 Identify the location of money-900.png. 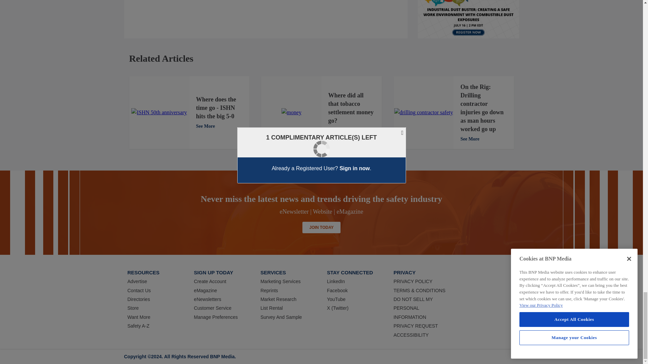
(292, 112).